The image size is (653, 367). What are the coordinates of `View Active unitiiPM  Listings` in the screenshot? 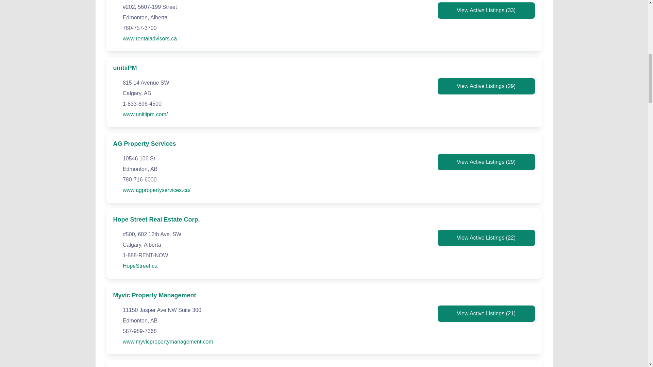 It's located at (486, 86).